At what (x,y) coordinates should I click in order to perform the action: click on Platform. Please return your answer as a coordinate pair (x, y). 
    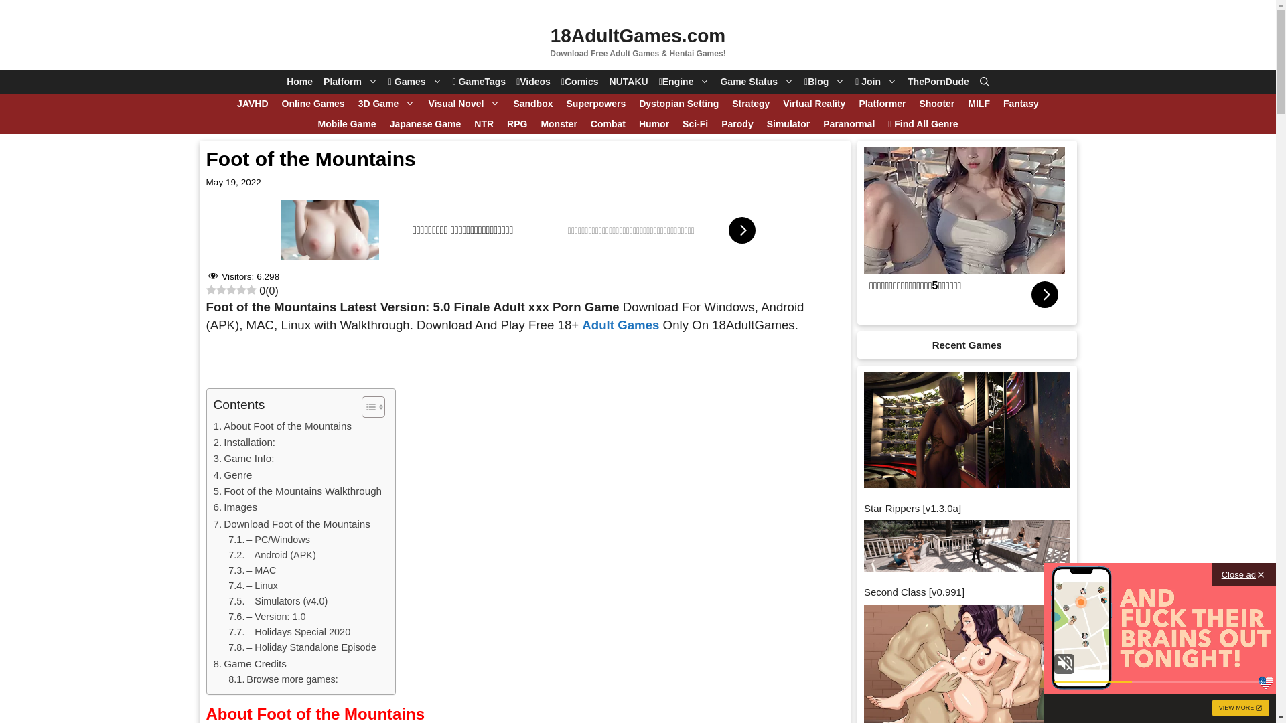
    Looking at the image, I should click on (351, 82).